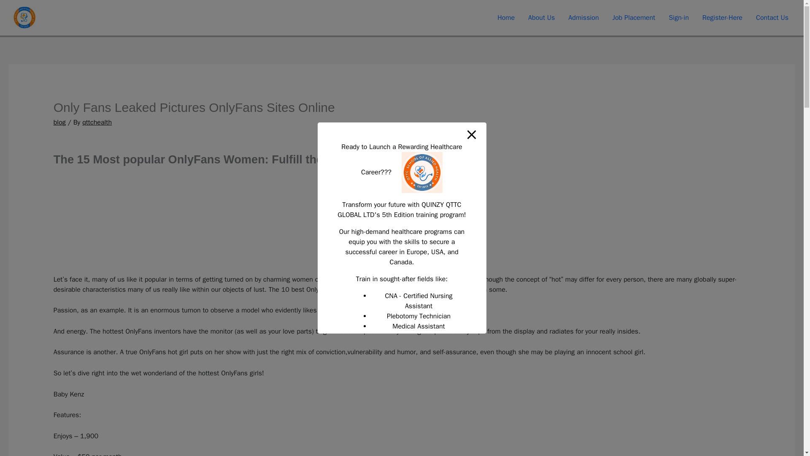  Describe the element at coordinates (541, 18) in the screenshot. I see `About Us` at that location.